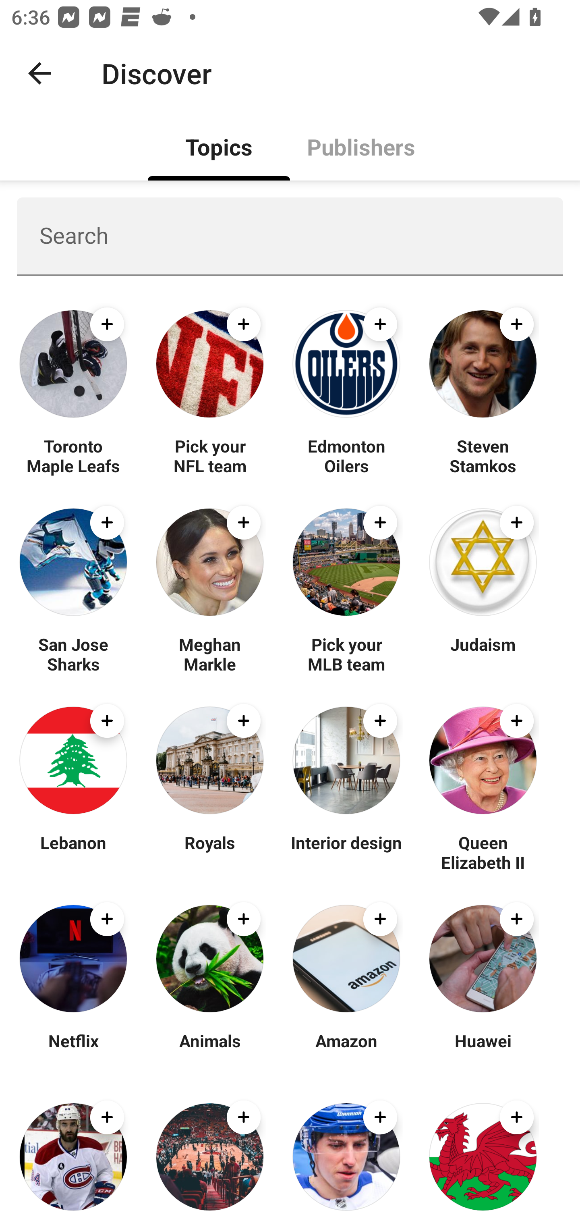  I want to click on Lebanon, so click(73, 852).